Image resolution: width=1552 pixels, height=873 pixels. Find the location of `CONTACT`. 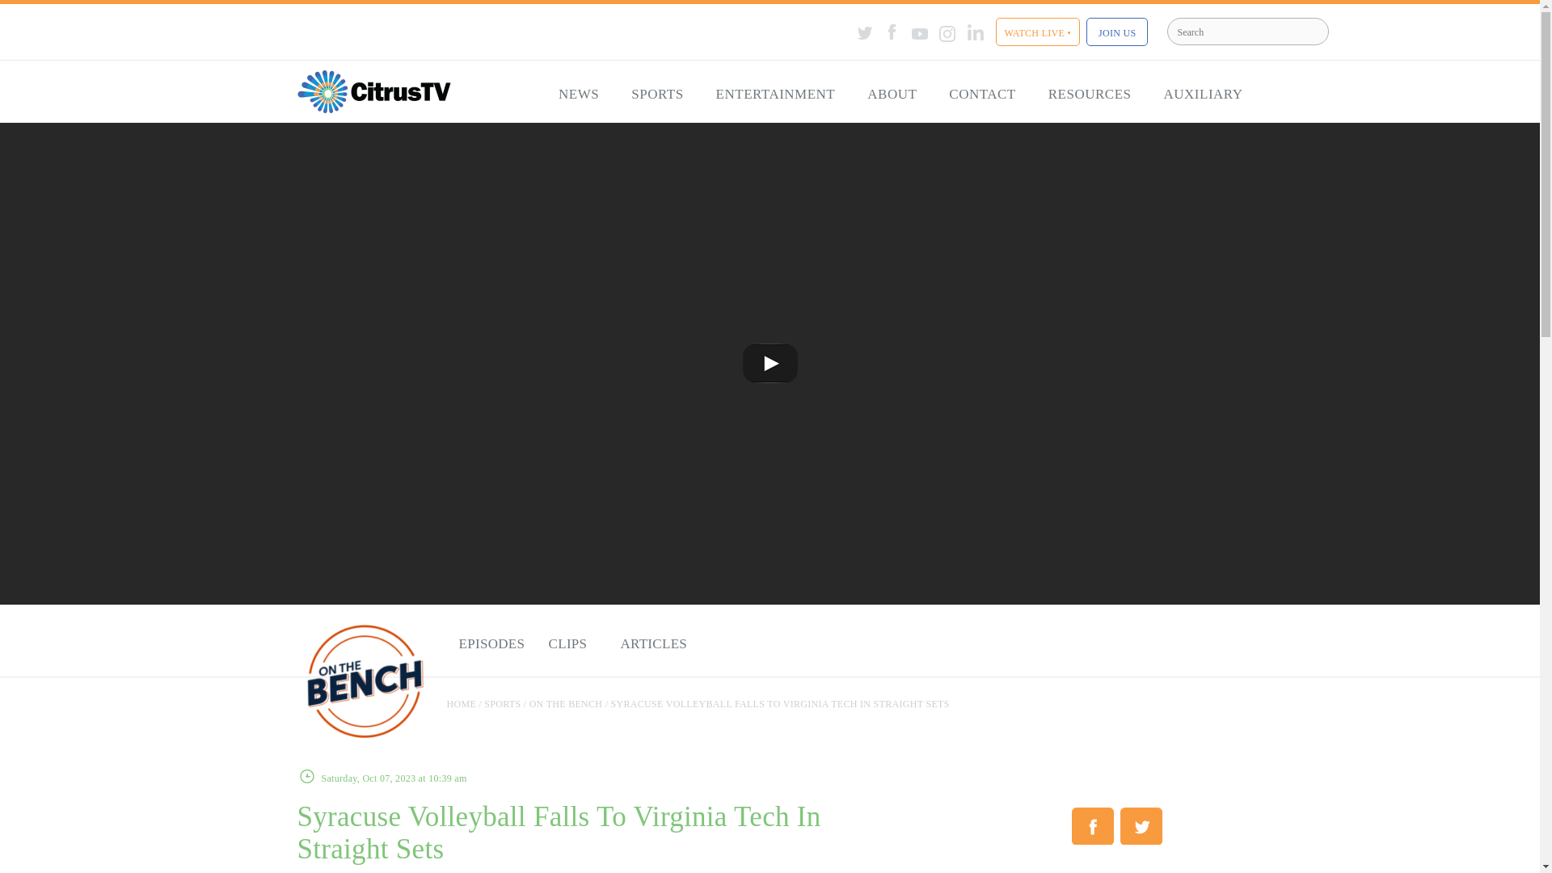

CONTACT is located at coordinates (981, 95).